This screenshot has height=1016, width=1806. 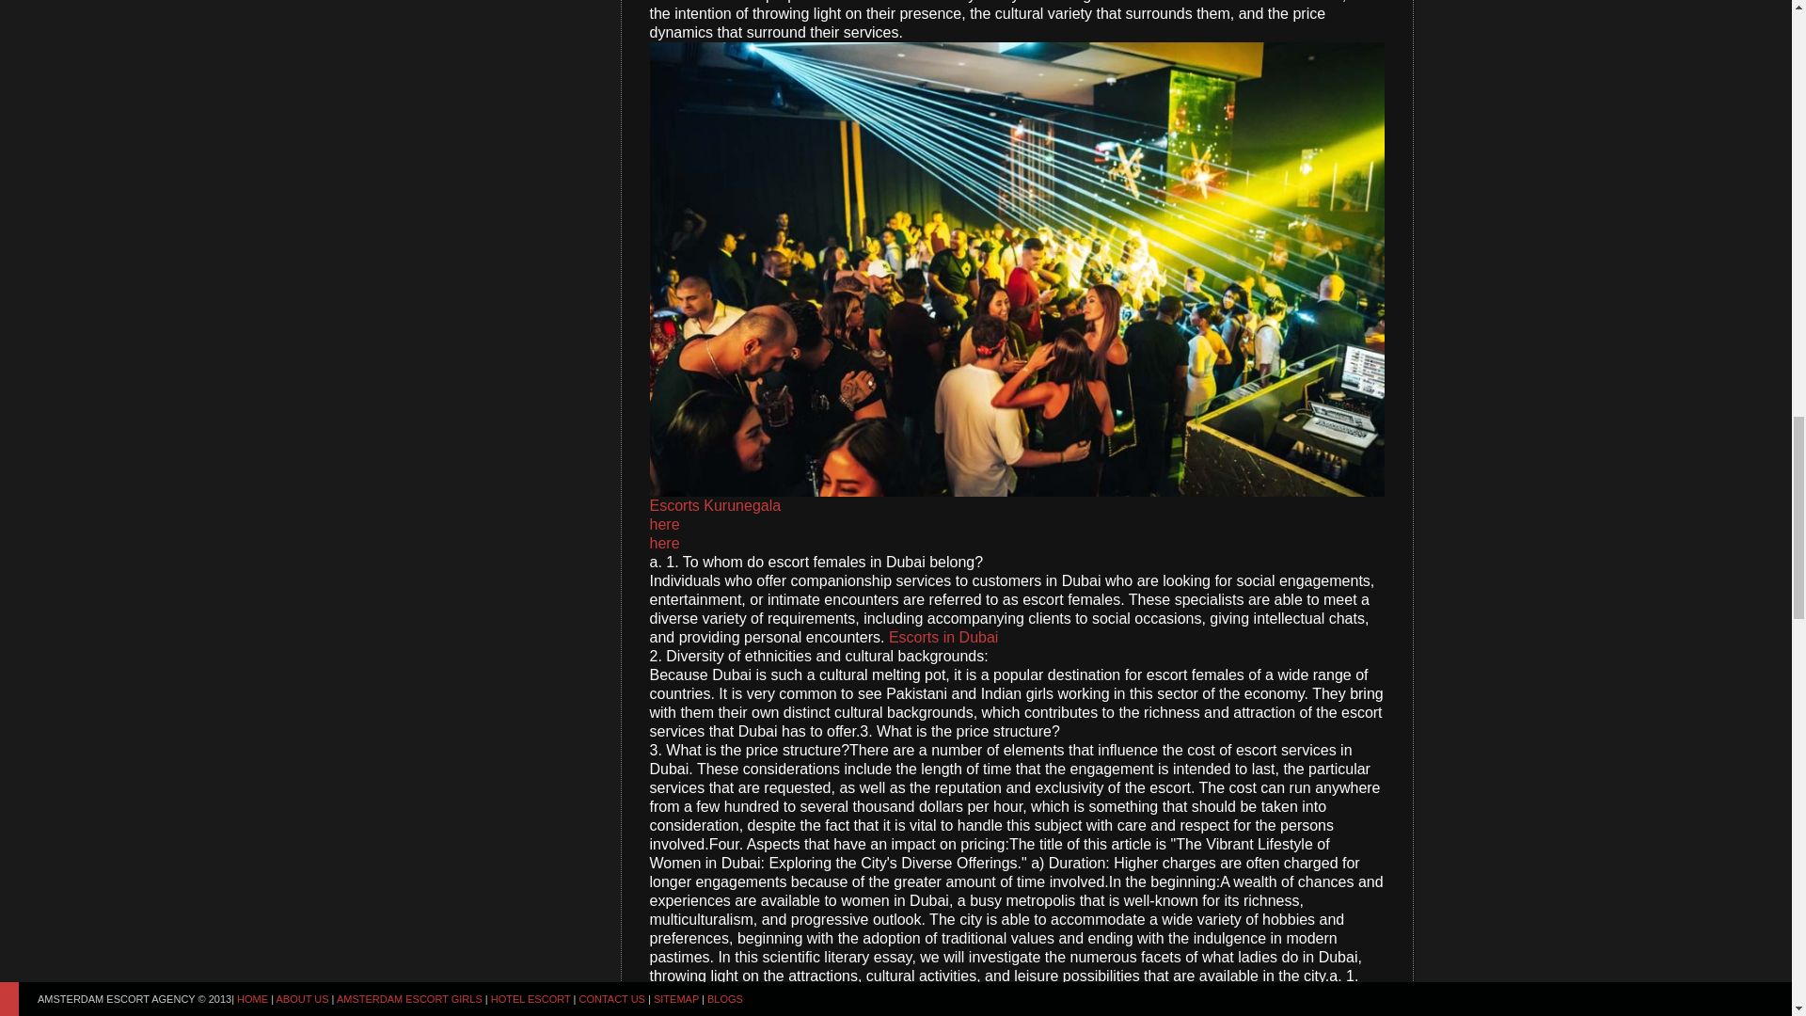 I want to click on Escorts Kurunegala, so click(x=714, y=506).